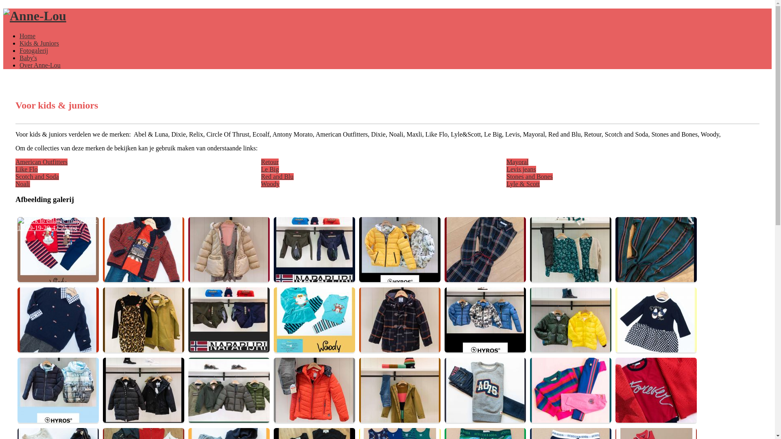  What do you see at coordinates (58, 320) in the screenshot?
I see `Click to enlarge image foto-12-09-19-20-42-26-16.jpg` at bounding box center [58, 320].